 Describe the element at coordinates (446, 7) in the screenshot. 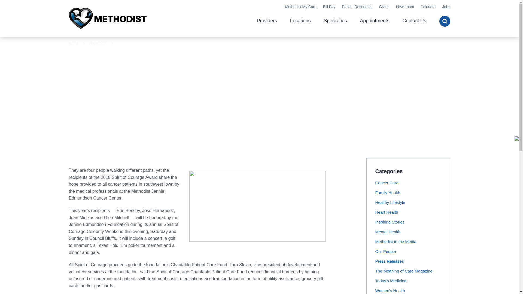

I see `Jobs` at that location.